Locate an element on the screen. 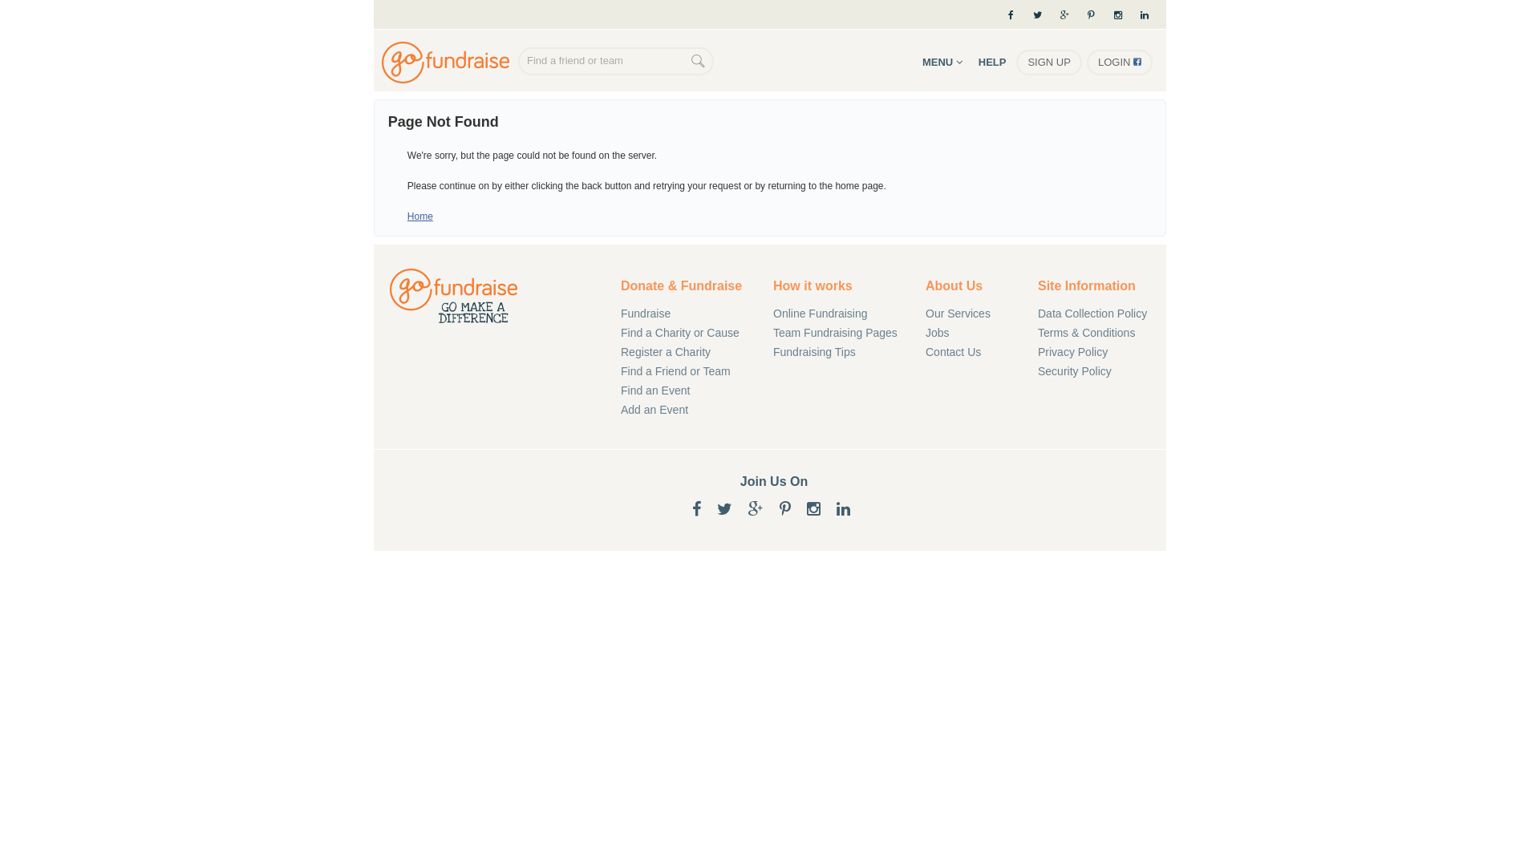  Find a Friend or Team is located at coordinates (685, 371).